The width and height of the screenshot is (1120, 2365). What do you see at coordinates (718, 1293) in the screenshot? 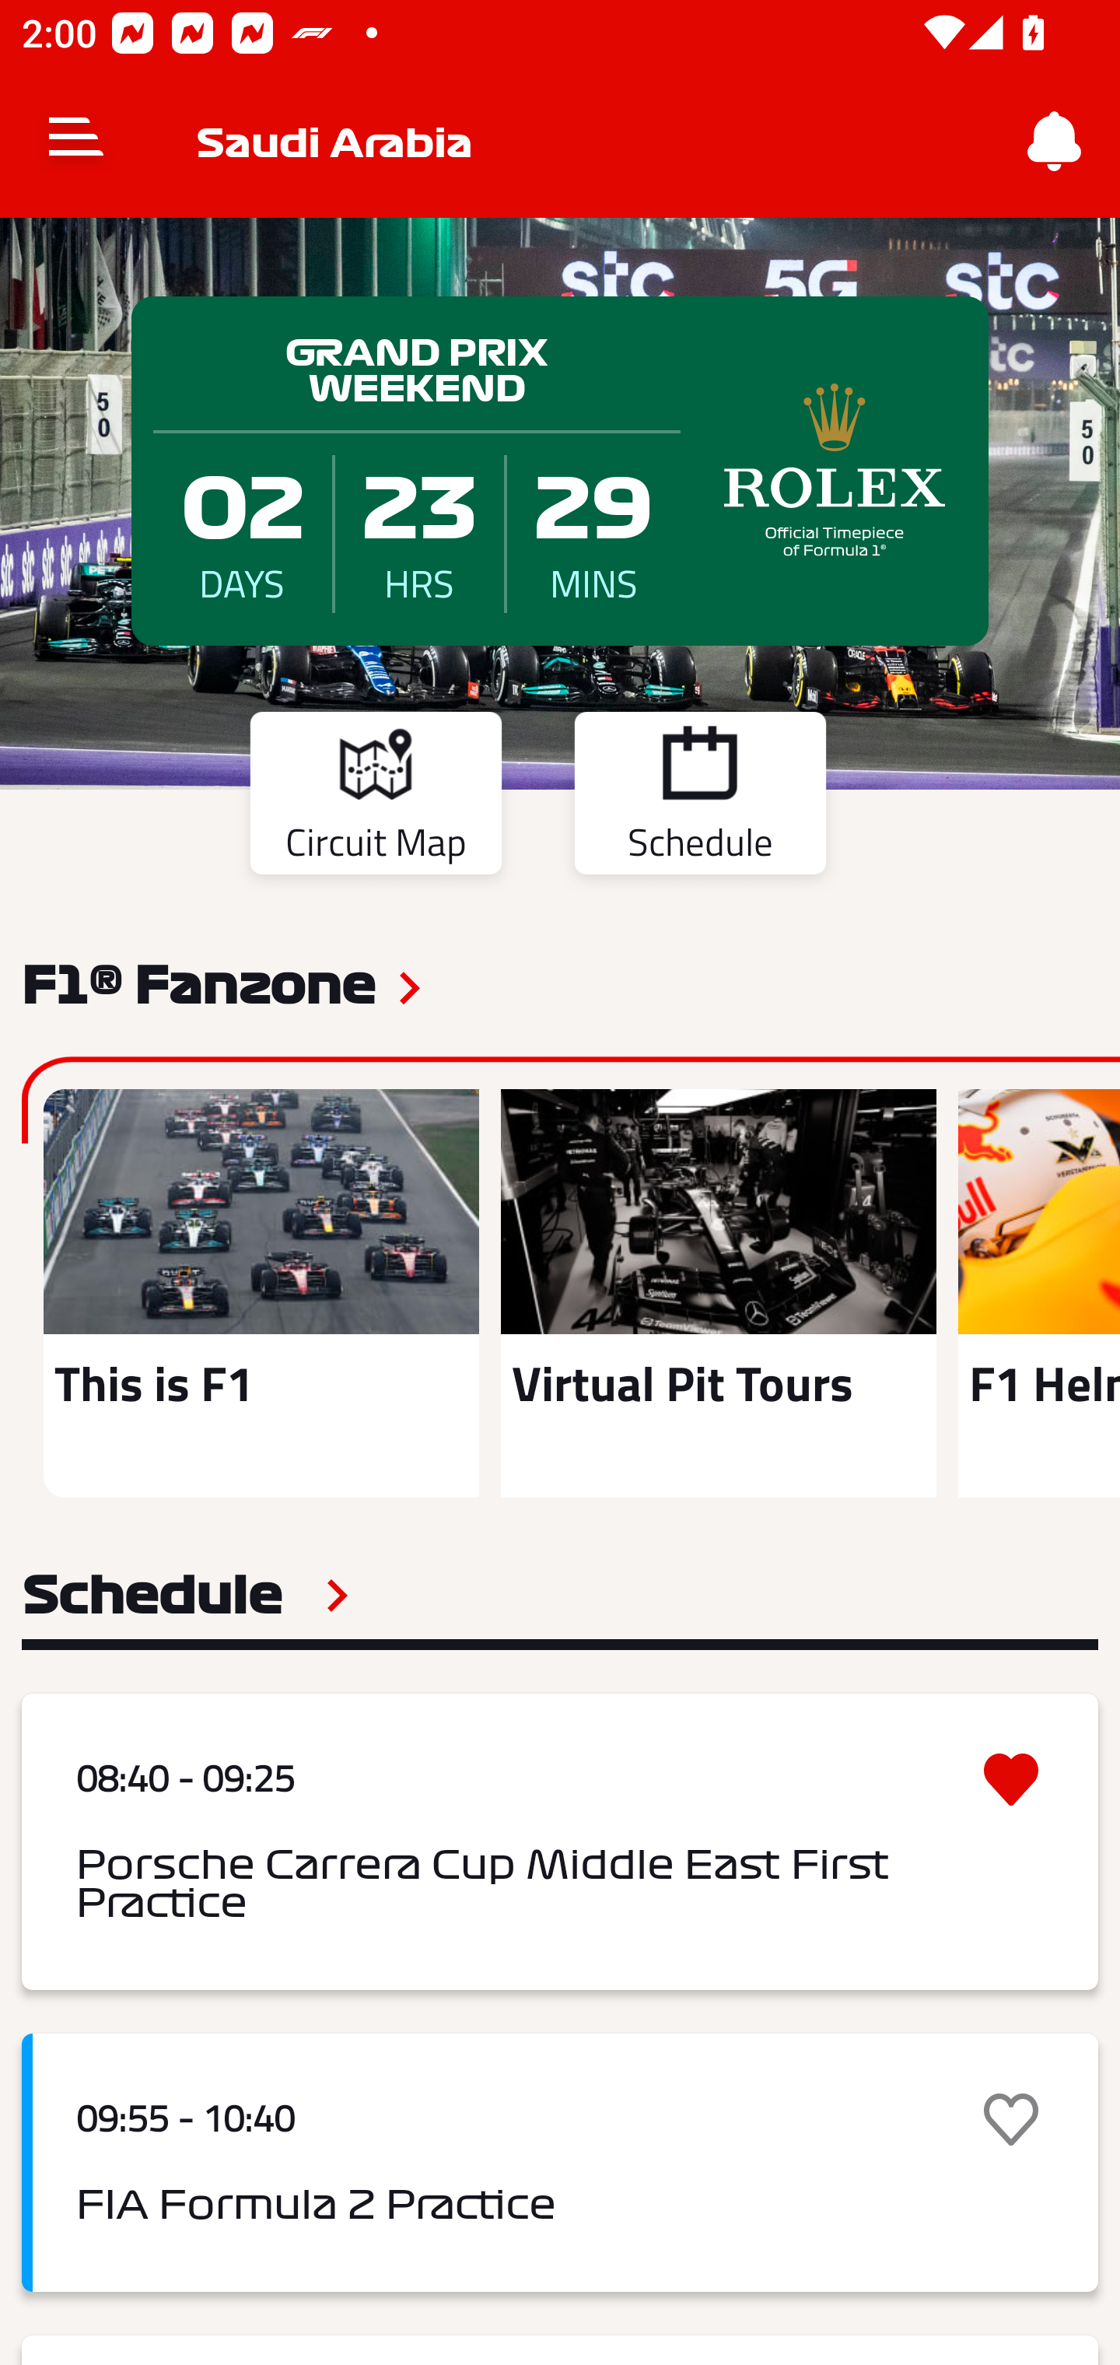
I see `Virtual Pit Tours` at bounding box center [718, 1293].